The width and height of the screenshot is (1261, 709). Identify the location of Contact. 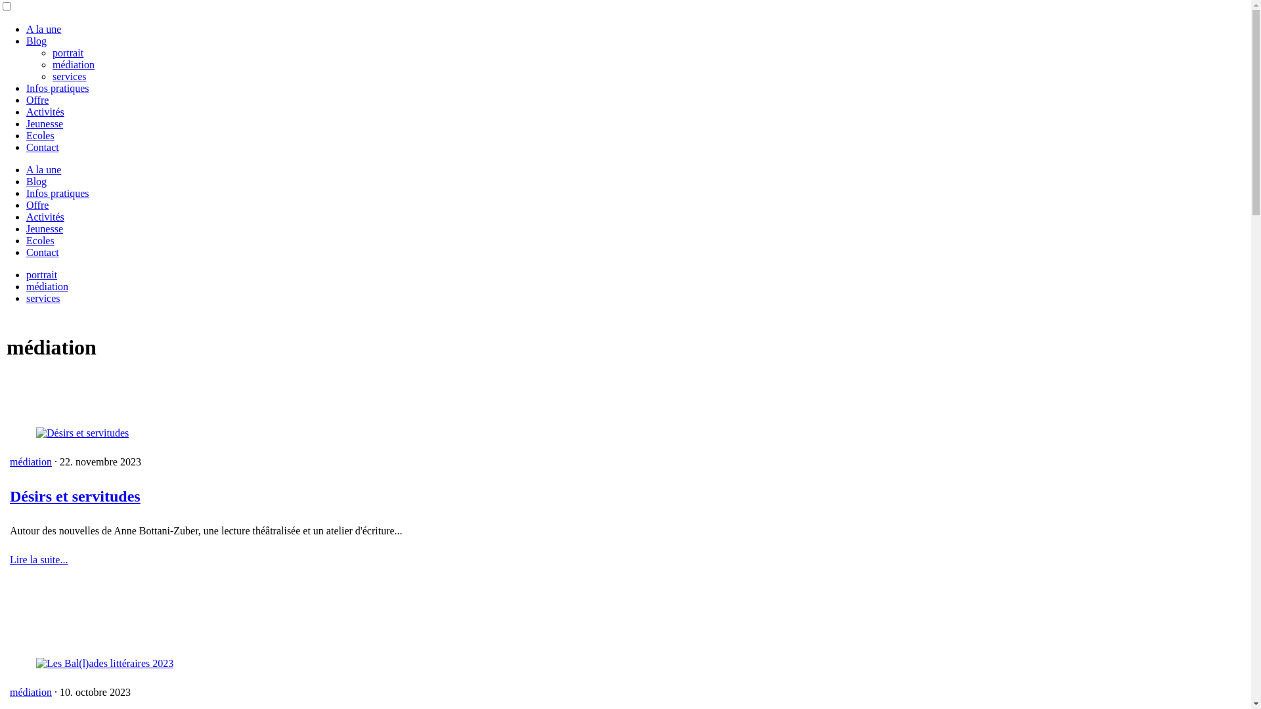
(43, 252).